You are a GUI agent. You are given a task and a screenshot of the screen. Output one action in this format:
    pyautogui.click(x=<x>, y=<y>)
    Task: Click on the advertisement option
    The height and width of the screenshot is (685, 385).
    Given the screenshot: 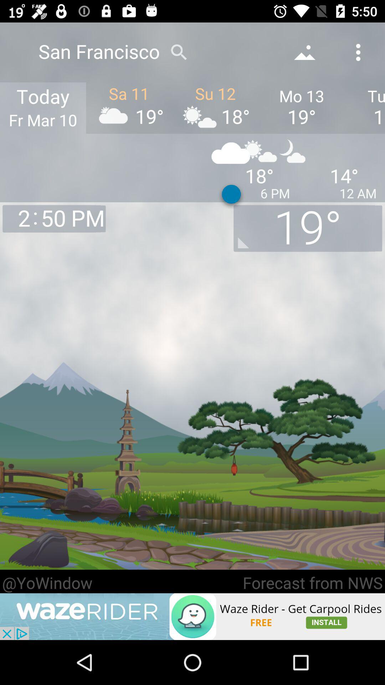 What is the action you would take?
    pyautogui.click(x=192, y=616)
    